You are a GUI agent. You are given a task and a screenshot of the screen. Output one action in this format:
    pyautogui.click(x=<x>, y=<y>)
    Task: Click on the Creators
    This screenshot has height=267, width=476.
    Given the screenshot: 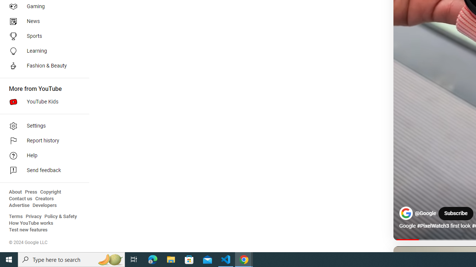 What is the action you would take?
    pyautogui.click(x=44, y=199)
    